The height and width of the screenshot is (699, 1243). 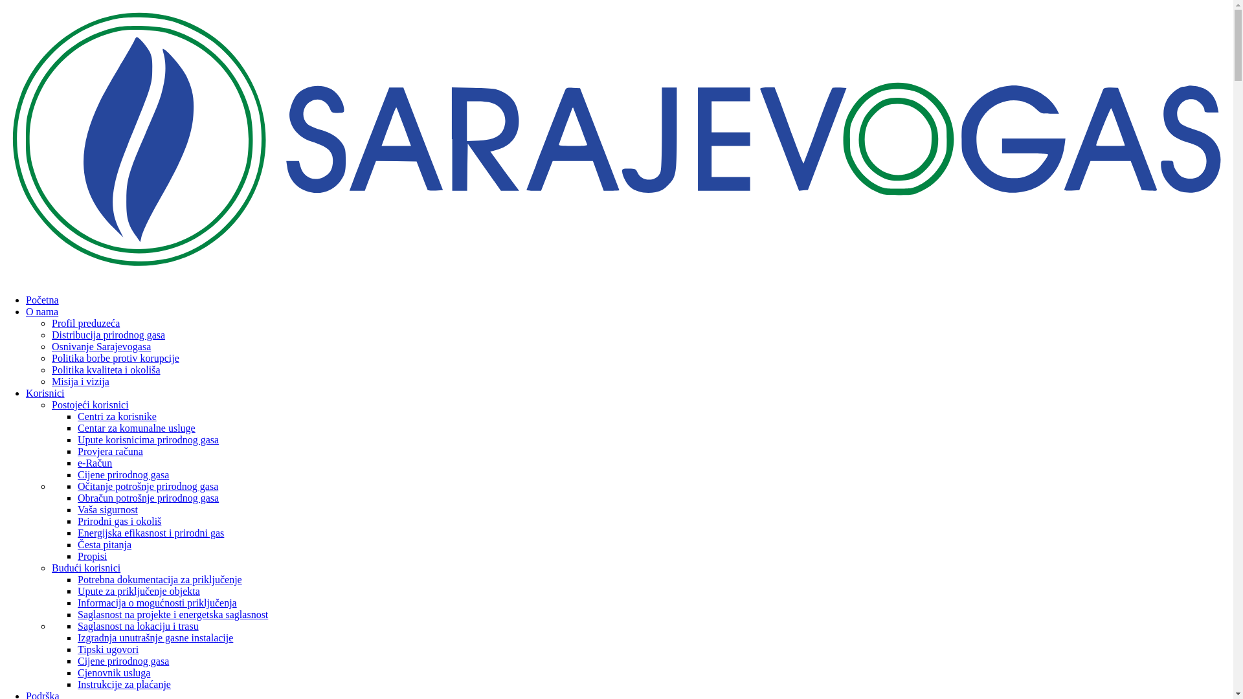 What do you see at coordinates (137, 428) in the screenshot?
I see `Centar za komunalne usluge` at bounding box center [137, 428].